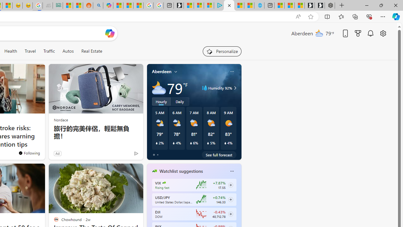 The width and height of the screenshot is (403, 227). I want to click on Class: follow-button  m, so click(230, 214).